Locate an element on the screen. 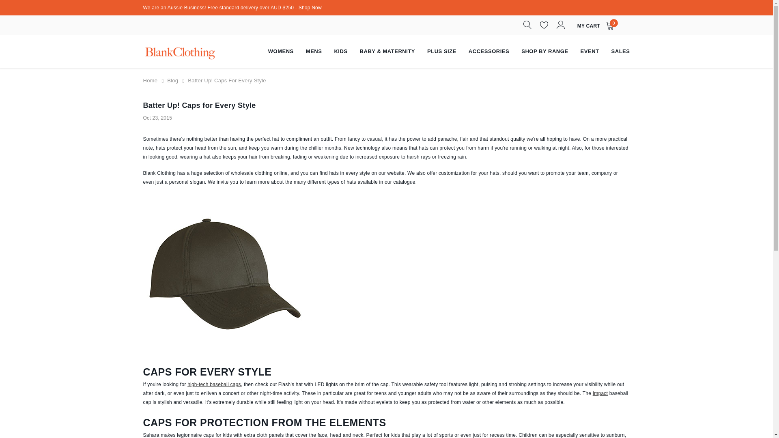 Image resolution: width=779 pixels, height=438 pixels. High-Tech Baseball Caps is located at coordinates (214, 384).